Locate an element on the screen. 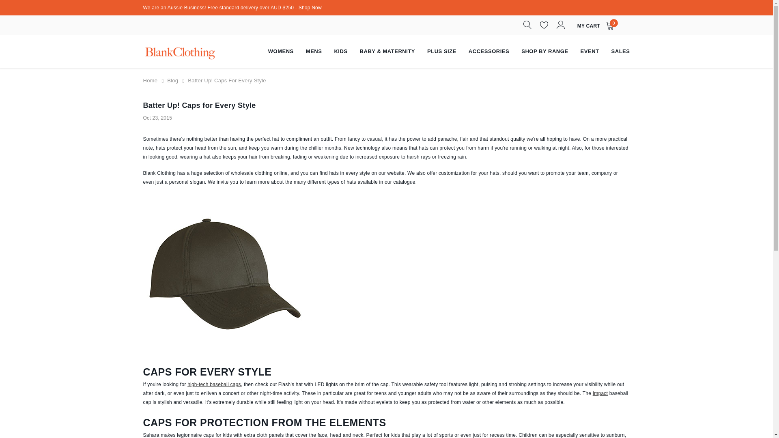 Image resolution: width=779 pixels, height=438 pixels. High-Tech Baseball Caps is located at coordinates (214, 384).